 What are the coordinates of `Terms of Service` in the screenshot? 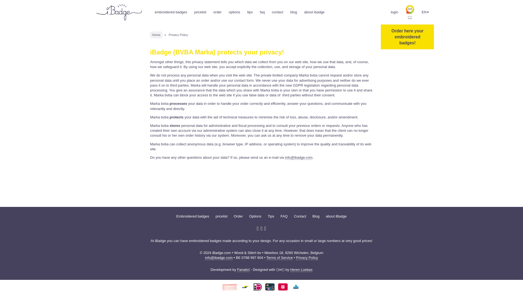 It's located at (279, 258).